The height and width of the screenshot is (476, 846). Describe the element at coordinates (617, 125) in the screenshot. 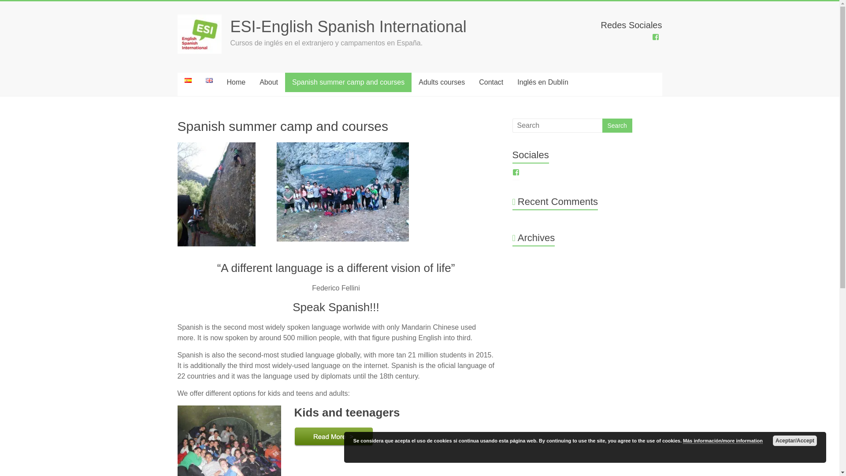

I see `Search` at that location.